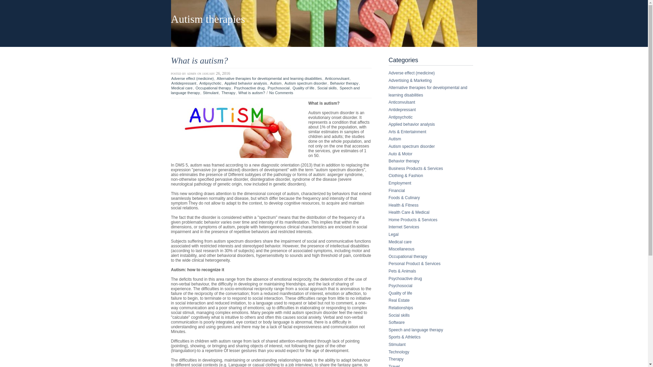 The width and height of the screenshot is (653, 367). What do you see at coordinates (395, 139) in the screenshot?
I see `Autism` at bounding box center [395, 139].